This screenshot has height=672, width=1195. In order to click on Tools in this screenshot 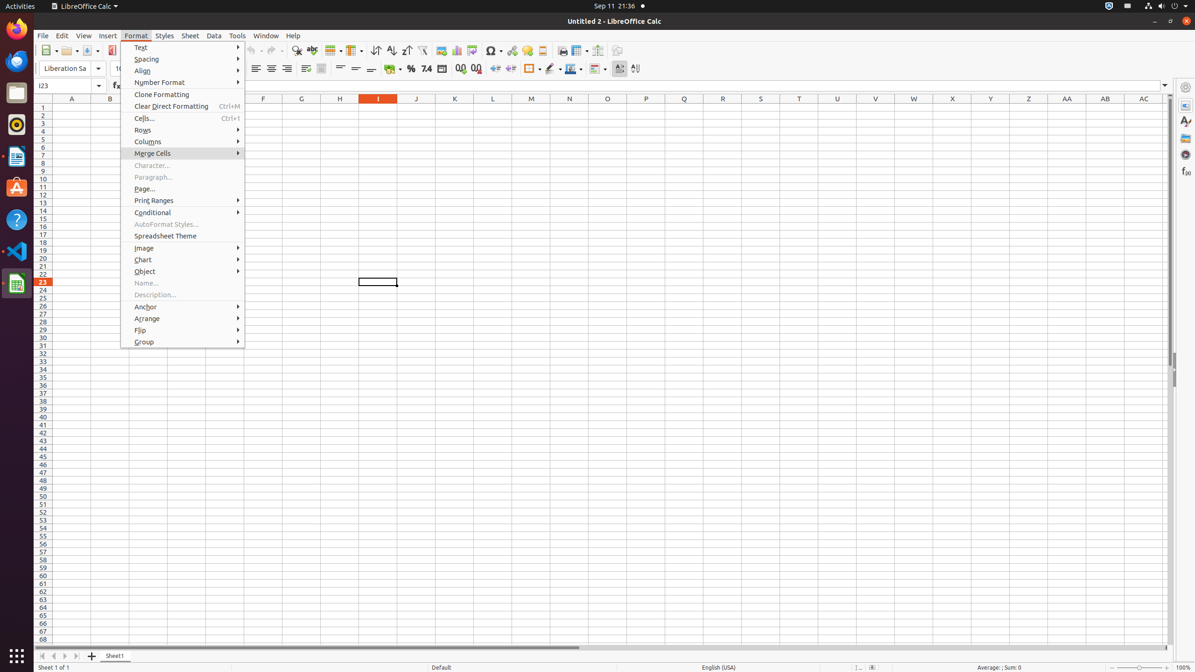, I will do `click(238, 35)`.